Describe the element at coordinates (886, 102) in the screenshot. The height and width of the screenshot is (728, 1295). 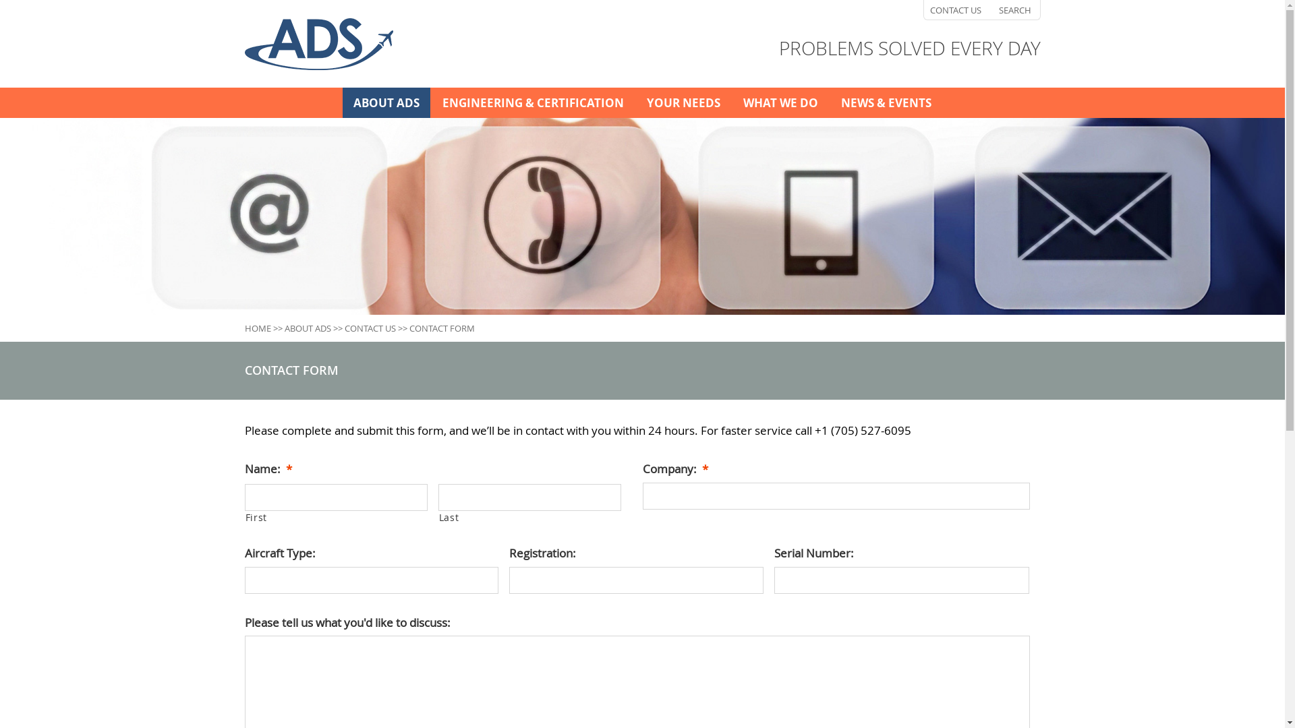
I see `NEWS & EVENTS` at that location.